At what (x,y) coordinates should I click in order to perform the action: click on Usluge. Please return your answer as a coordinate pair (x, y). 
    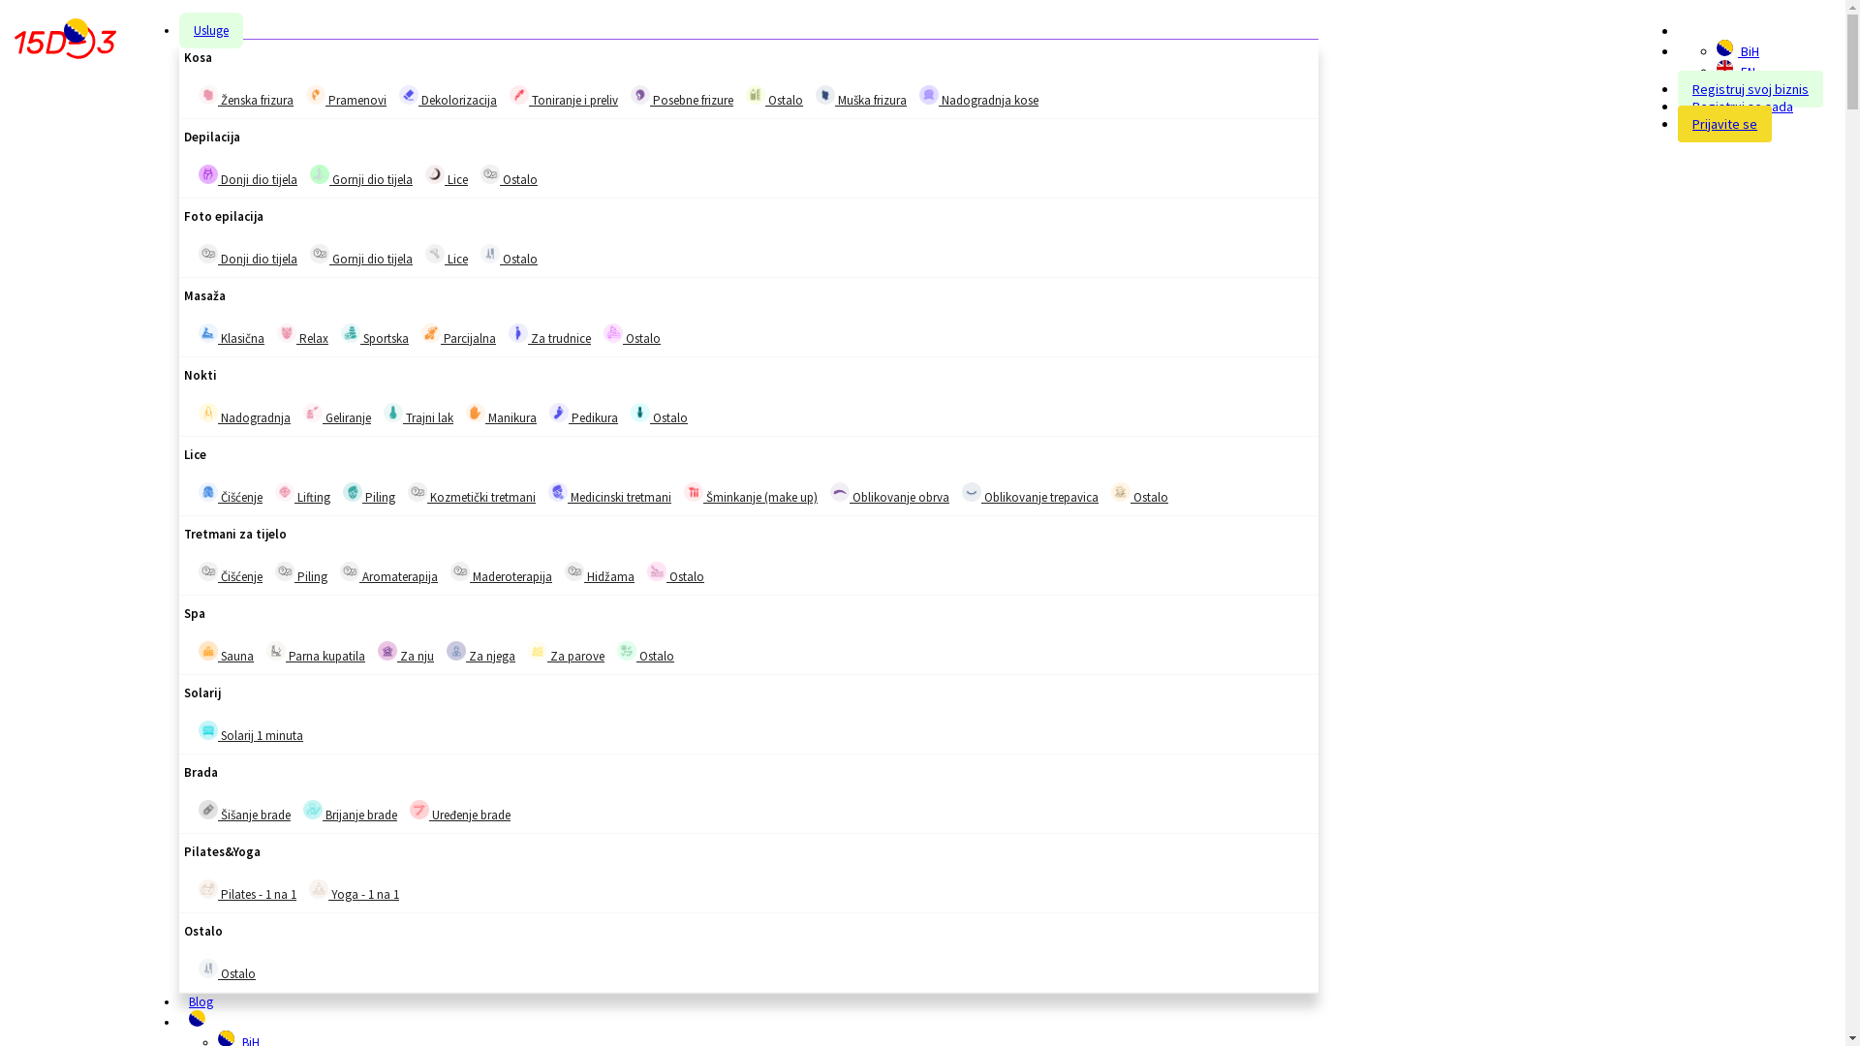
    Looking at the image, I should click on (211, 31).